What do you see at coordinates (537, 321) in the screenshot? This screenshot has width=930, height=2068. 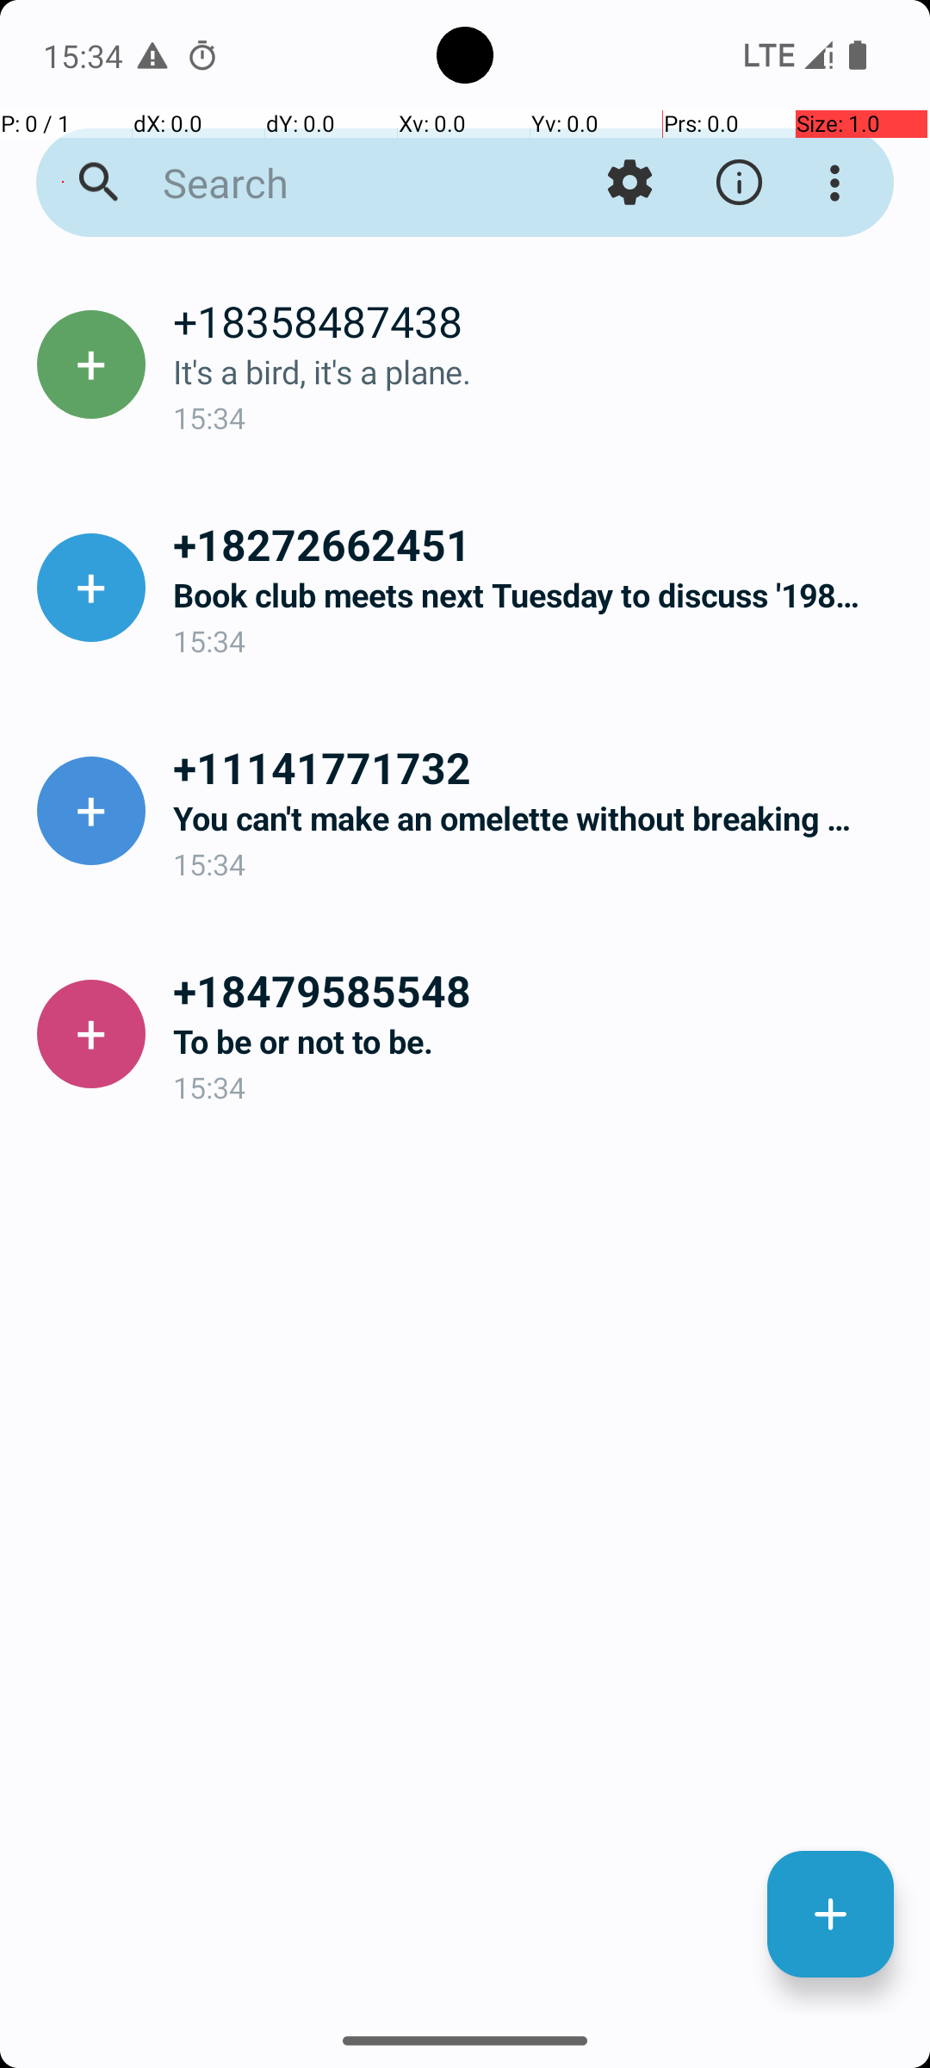 I see `+18358487438` at bounding box center [537, 321].